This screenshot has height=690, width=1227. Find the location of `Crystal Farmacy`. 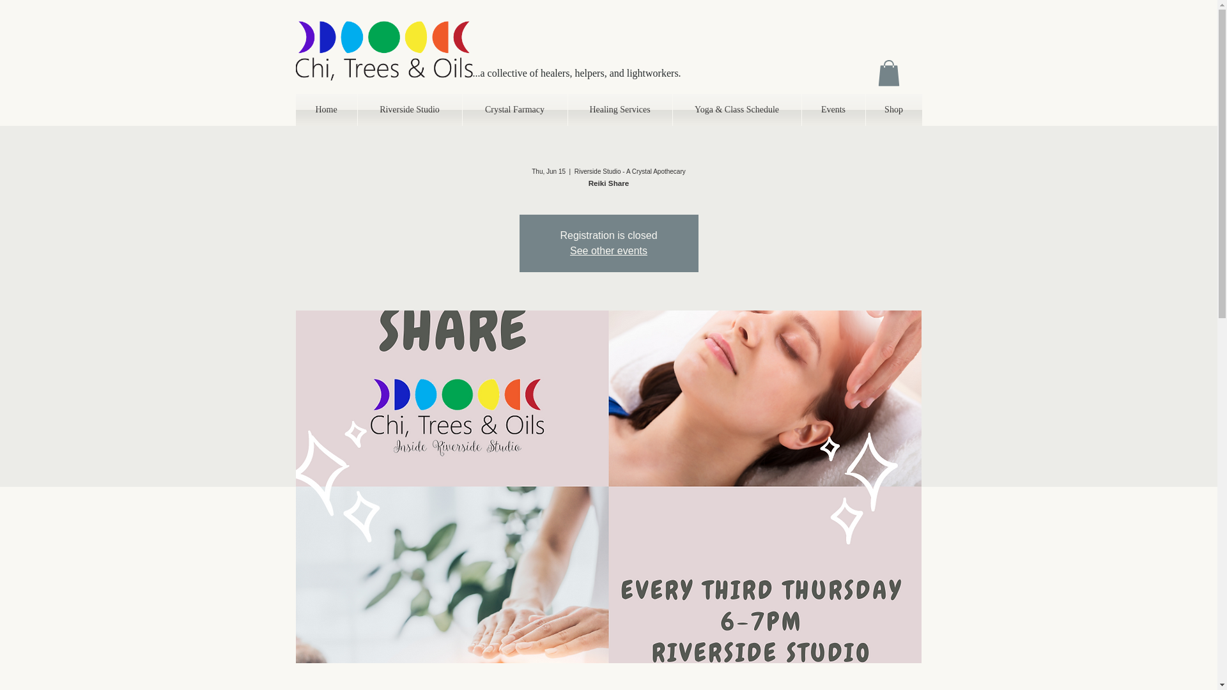

Crystal Farmacy is located at coordinates (514, 109).